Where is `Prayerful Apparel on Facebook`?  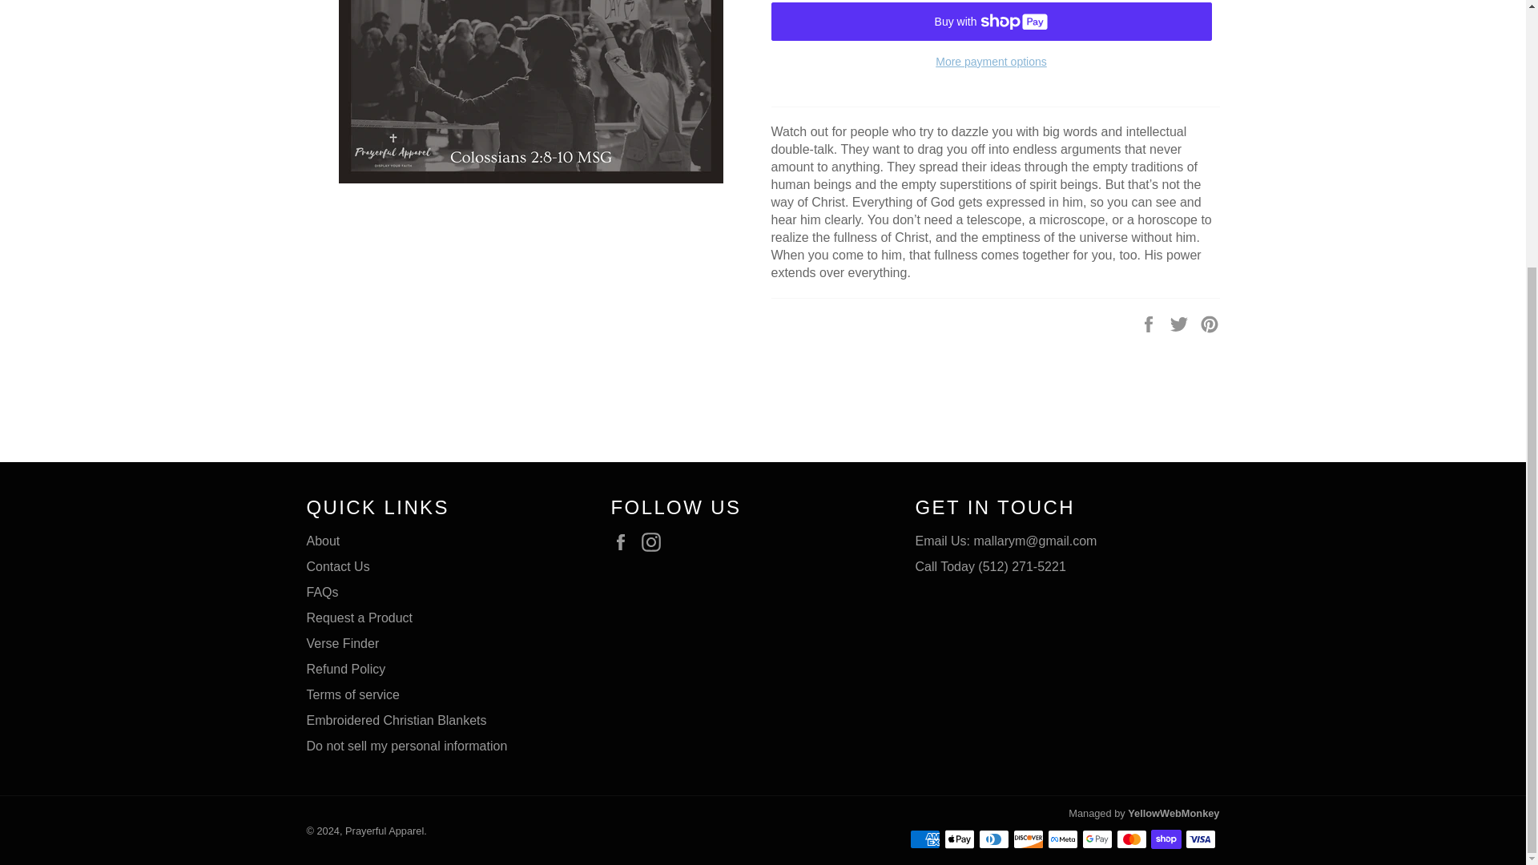 Prayerful Apparel on Facebook is located at coordinates (624, 542).